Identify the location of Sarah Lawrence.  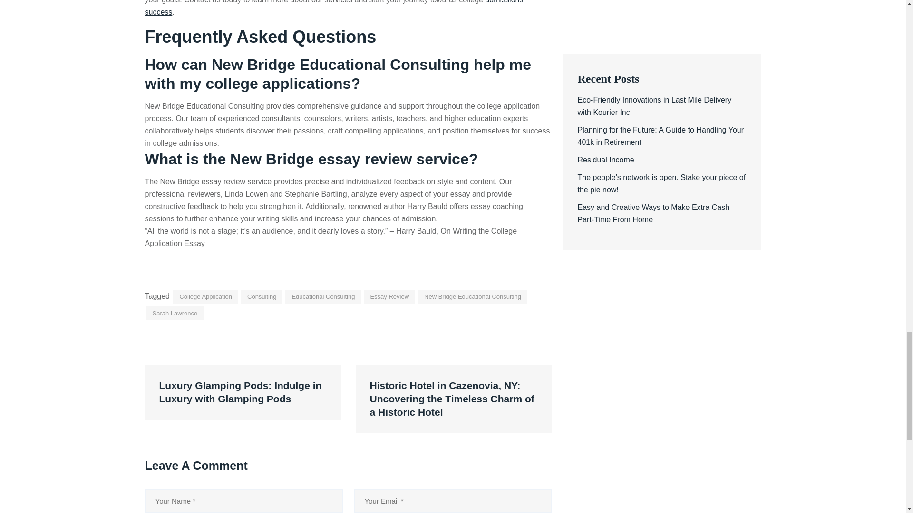
(175, 313).